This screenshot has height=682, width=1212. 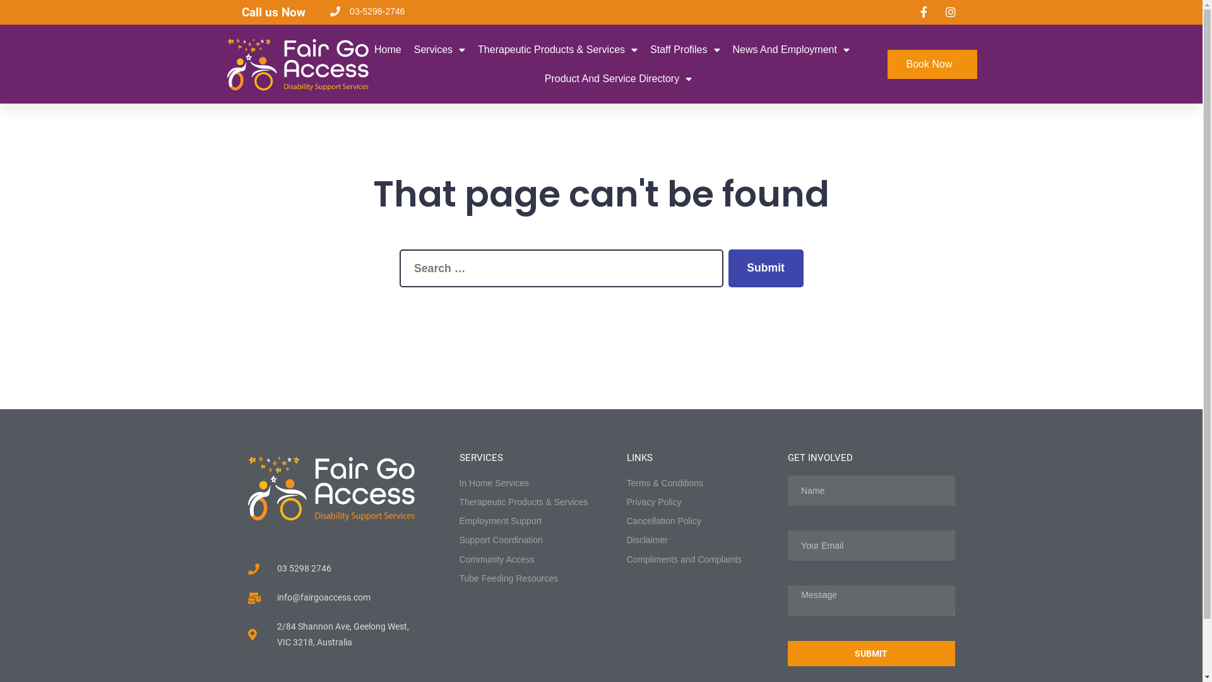 What do you see at coordinates (366, 11) in the screenshot?
I see `03-5298-2746` at bounding box center [366, 11].